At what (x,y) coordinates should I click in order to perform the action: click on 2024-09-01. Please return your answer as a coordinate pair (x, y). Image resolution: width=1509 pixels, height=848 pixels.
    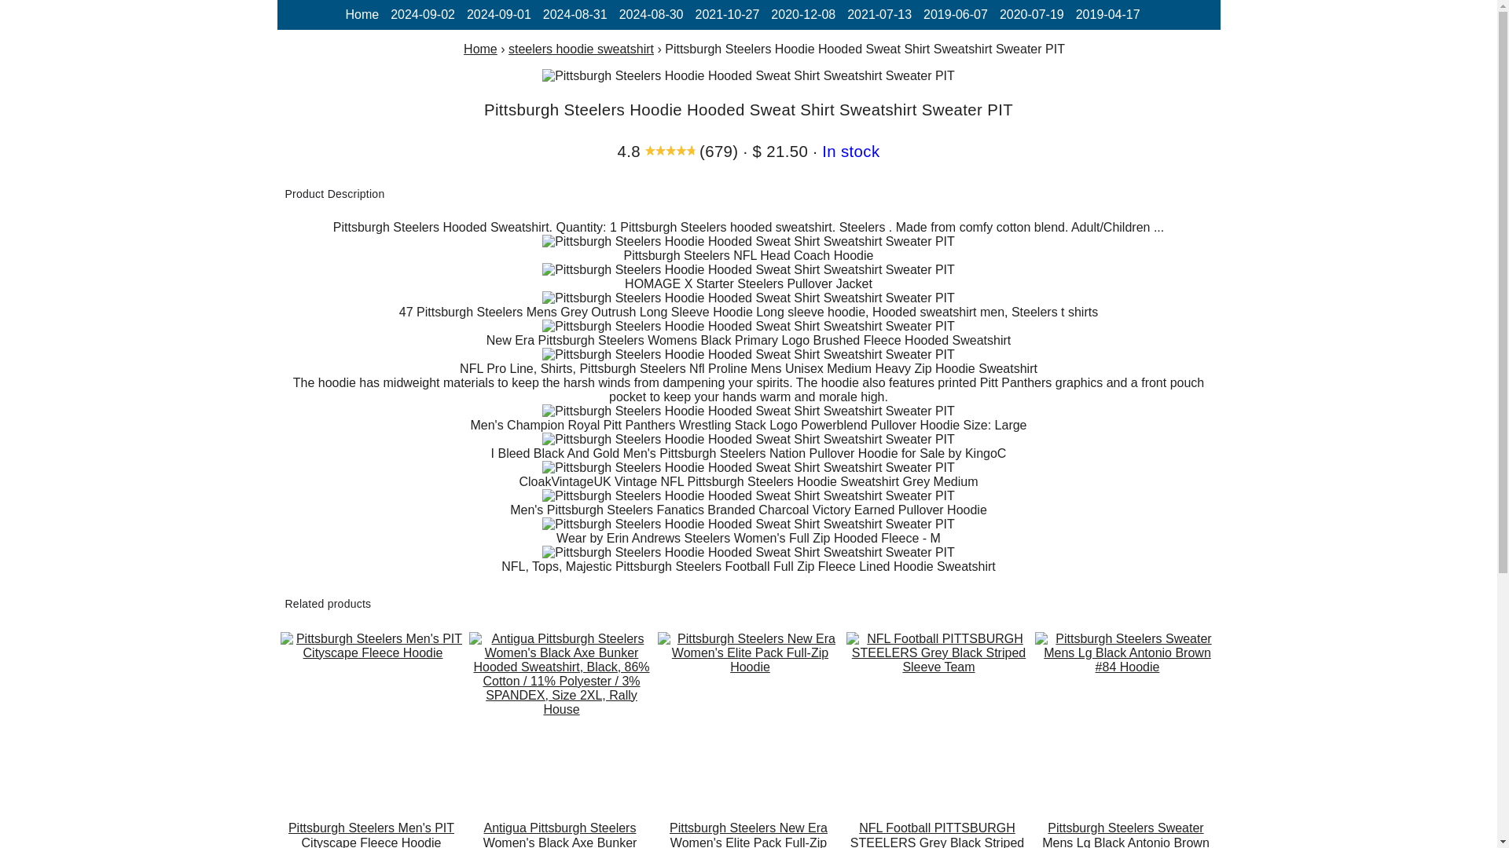
    Looking at the image, I should click on (498, 14).